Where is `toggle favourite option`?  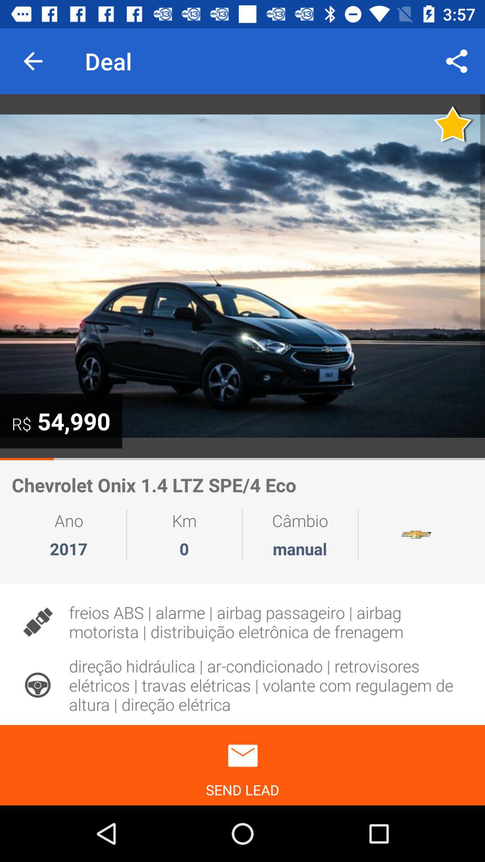 toggle favourite option is located at coordinates (454, 124).